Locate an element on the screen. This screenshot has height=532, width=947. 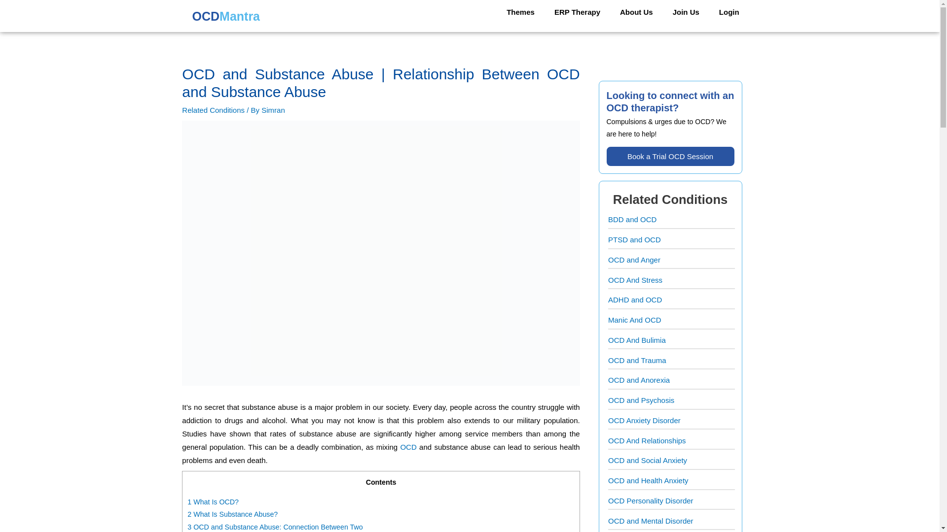
OCD is located at coordinates (408, 446).